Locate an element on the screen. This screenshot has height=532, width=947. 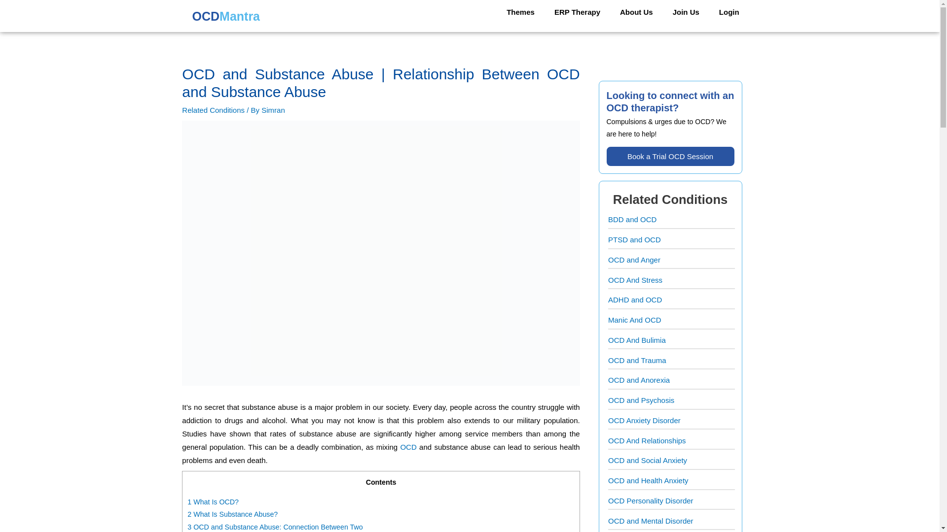
OCD is located at coordinates (408, 446).